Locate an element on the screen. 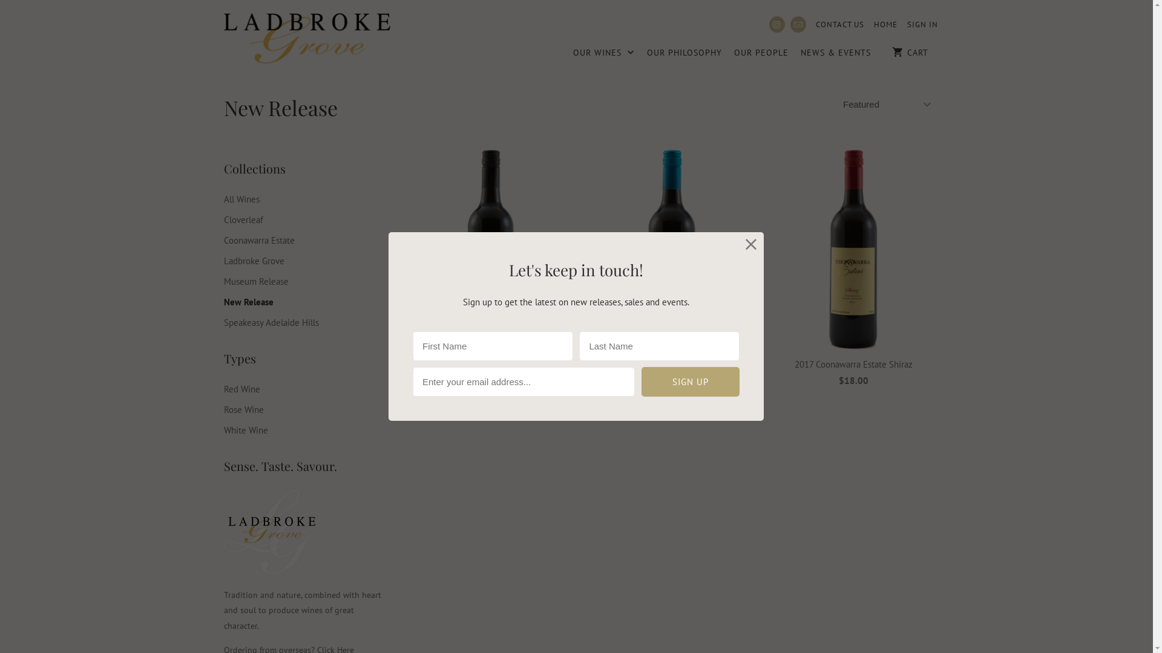  New Release is located at coordinates (281, 108).